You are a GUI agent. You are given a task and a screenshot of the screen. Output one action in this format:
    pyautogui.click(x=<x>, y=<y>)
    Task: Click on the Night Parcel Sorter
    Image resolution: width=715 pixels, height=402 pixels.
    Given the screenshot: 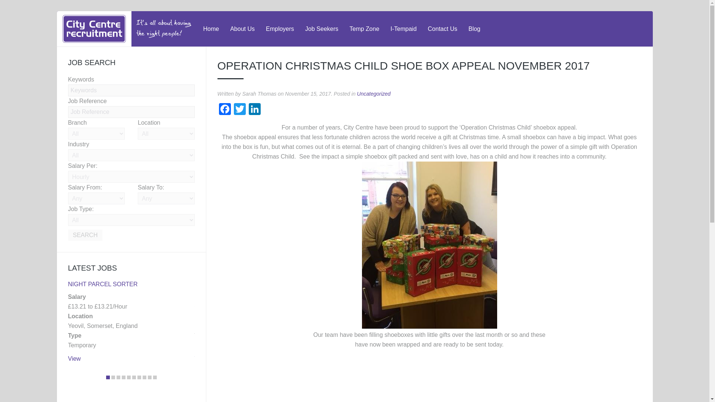 What is the action you would take?
    pyautogui.click(x=102, y=284)
    